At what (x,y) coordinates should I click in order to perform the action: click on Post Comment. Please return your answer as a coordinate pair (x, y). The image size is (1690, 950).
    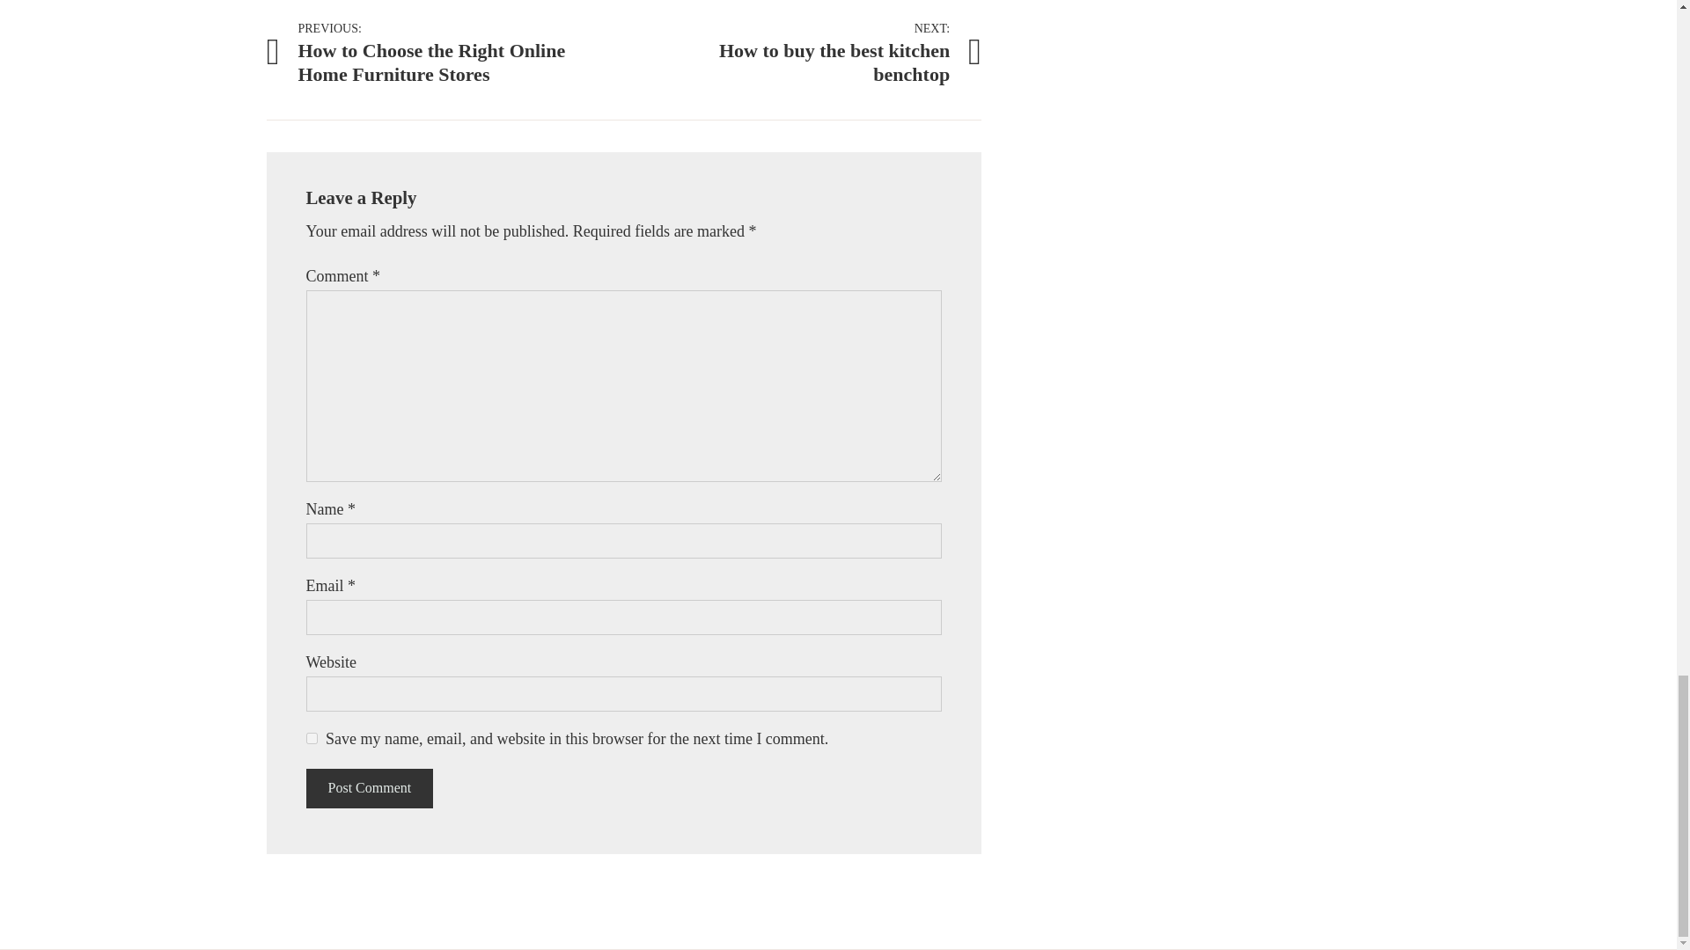
    Looking at the image, I should click on (370, 788).